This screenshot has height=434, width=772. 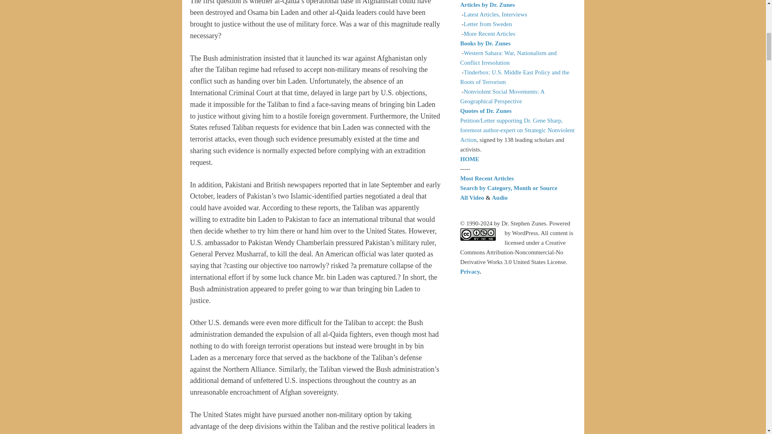 What do you see at coordinates (487, 5) in the screenshot?
I see `Articles by Dr. Zunes` at bounding box center [487, 5].